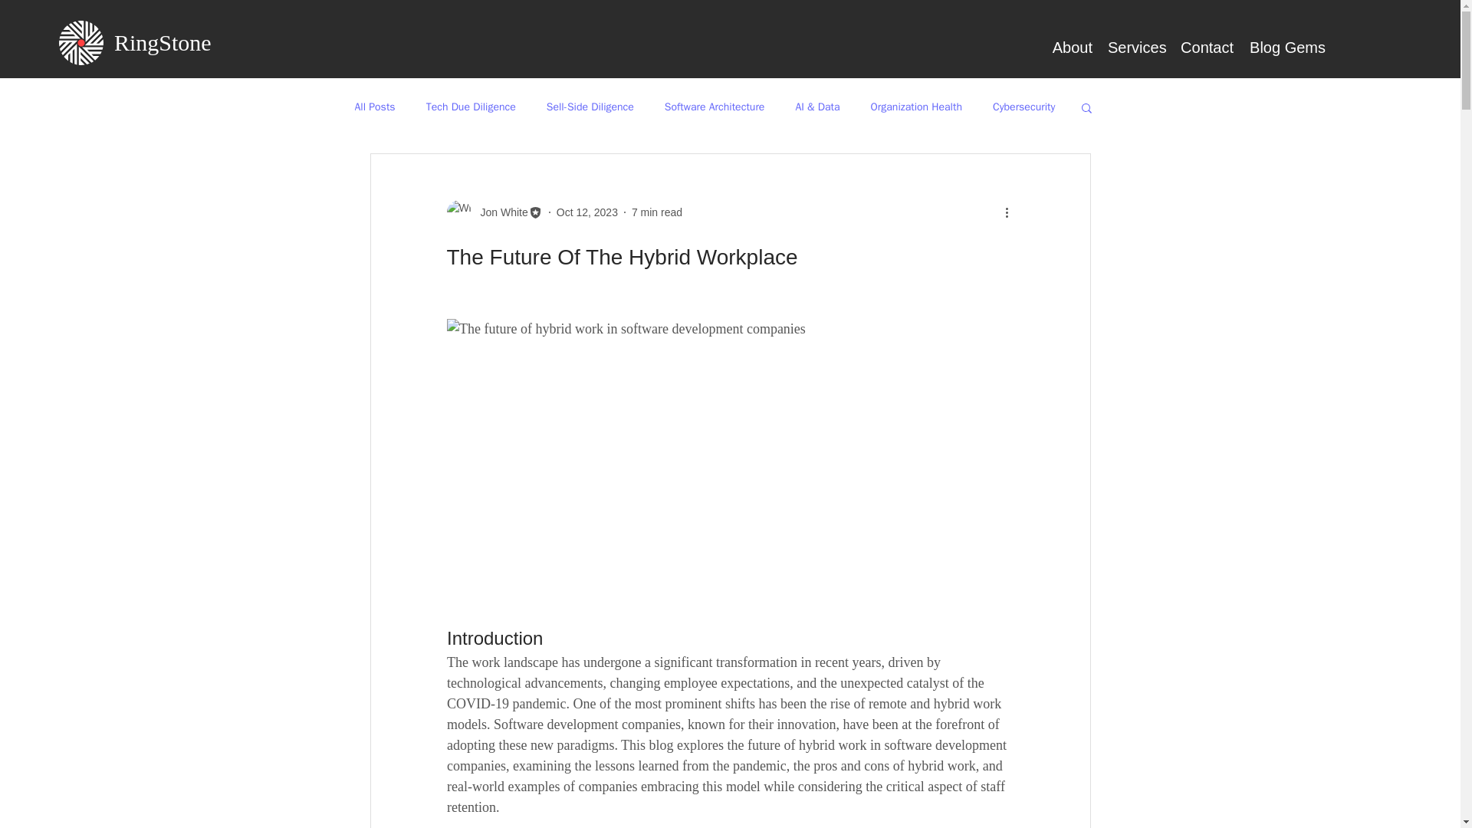 This screenshot has width=1472, height=828. I want to click on Sell-Side Diligence, so click(590, 107).